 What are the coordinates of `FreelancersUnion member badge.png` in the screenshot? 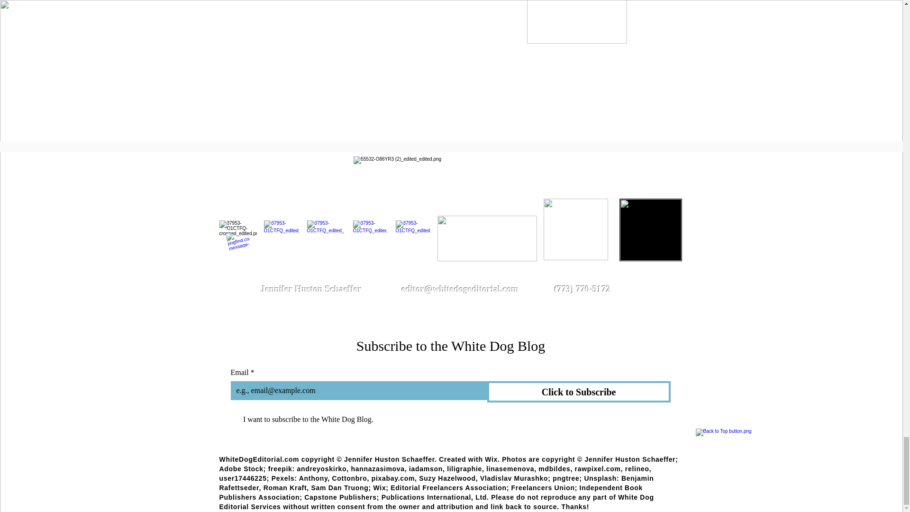 It's located at (575, 229).